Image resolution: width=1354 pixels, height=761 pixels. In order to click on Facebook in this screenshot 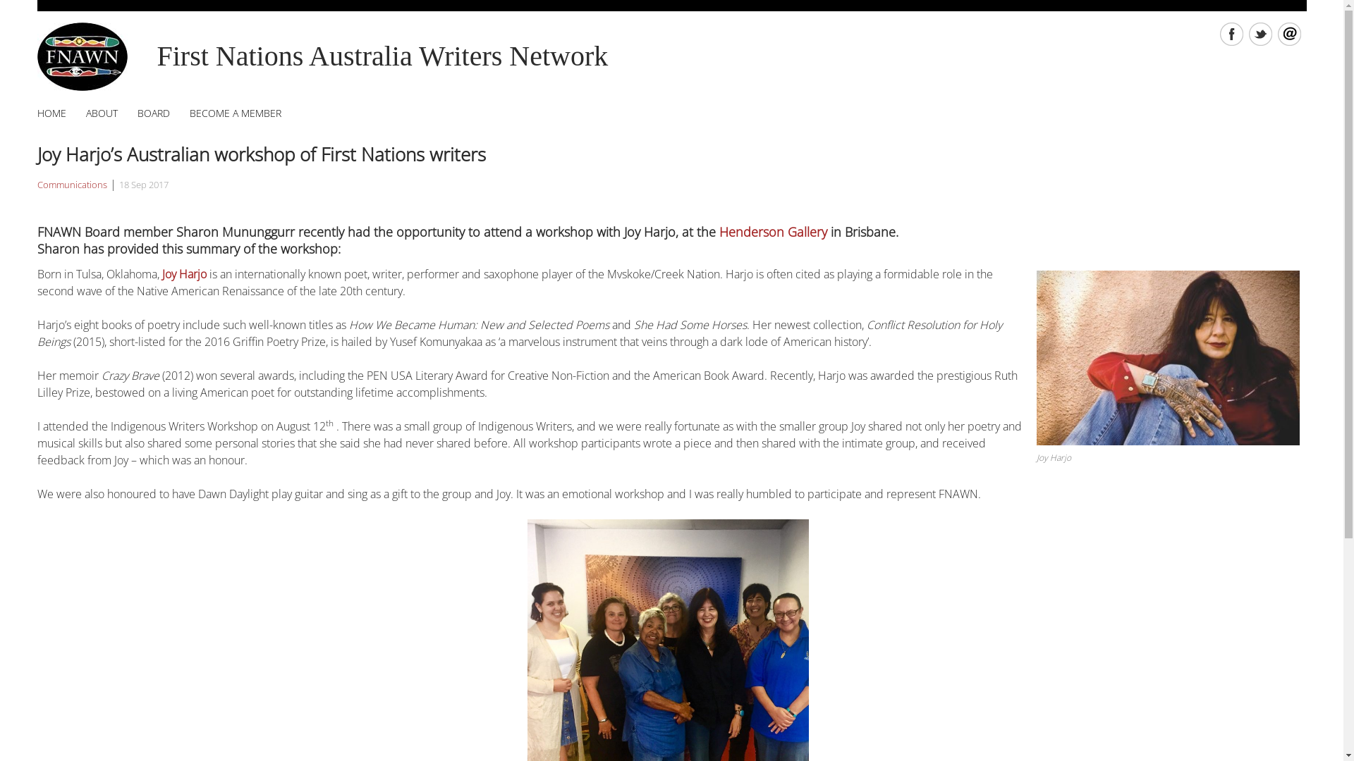, I will do `click(1234, 42)`.